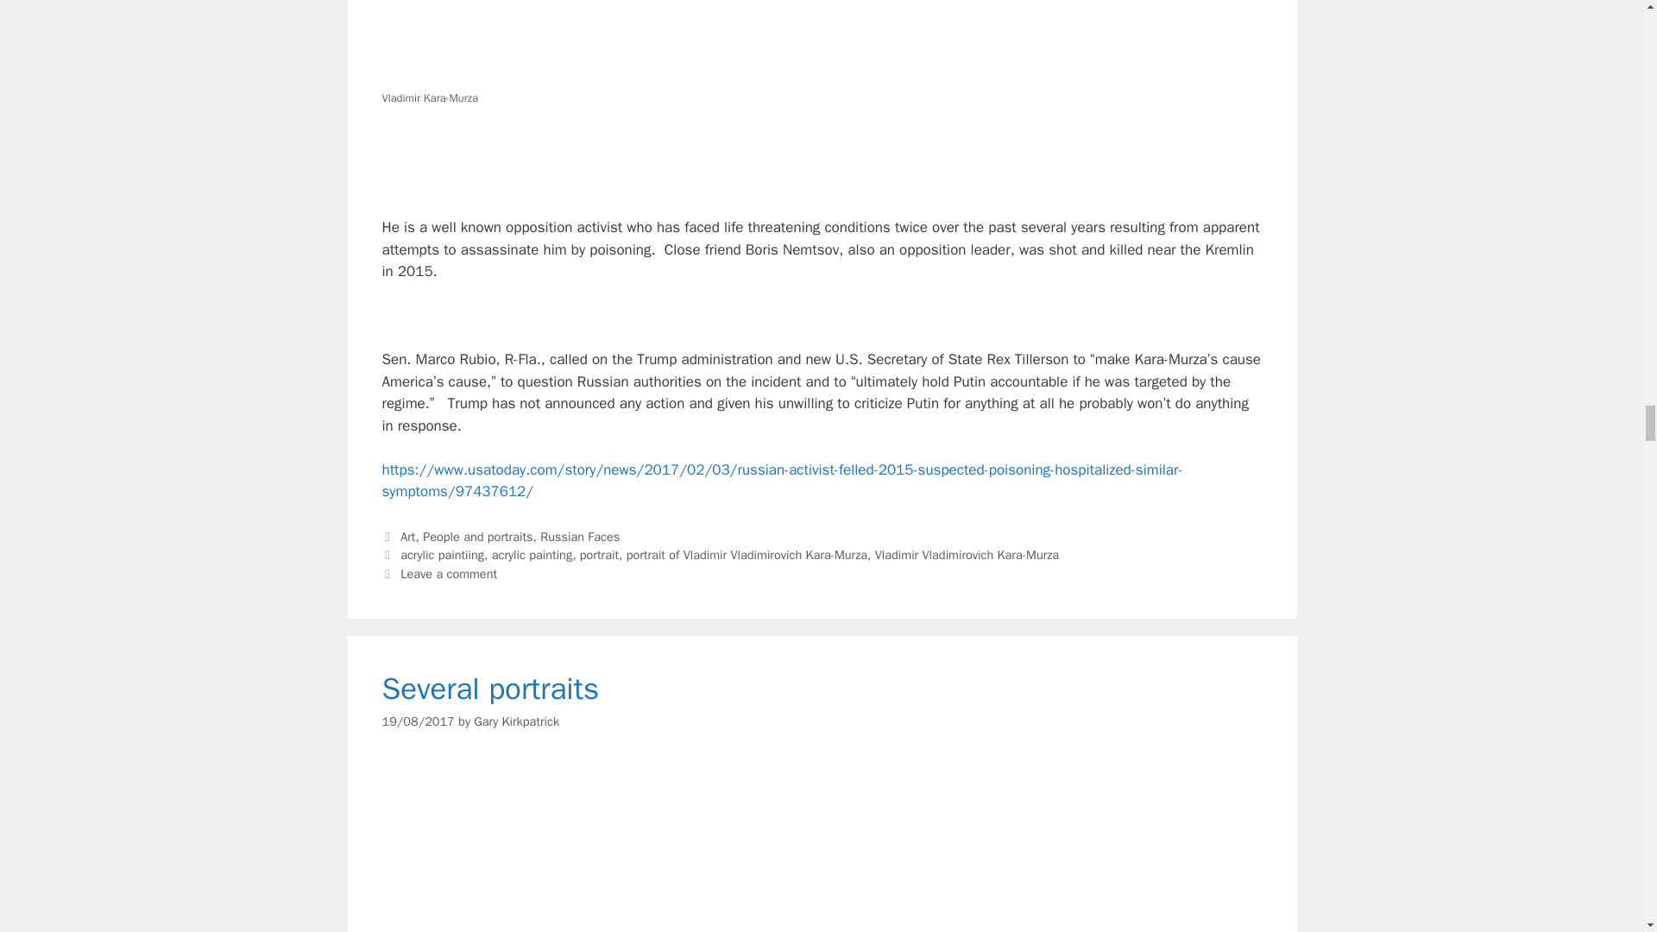  Describe the element at coordinates (516, 721) in the screenshot. I see `View all posts by Gary Kirkpatrick` at that location.